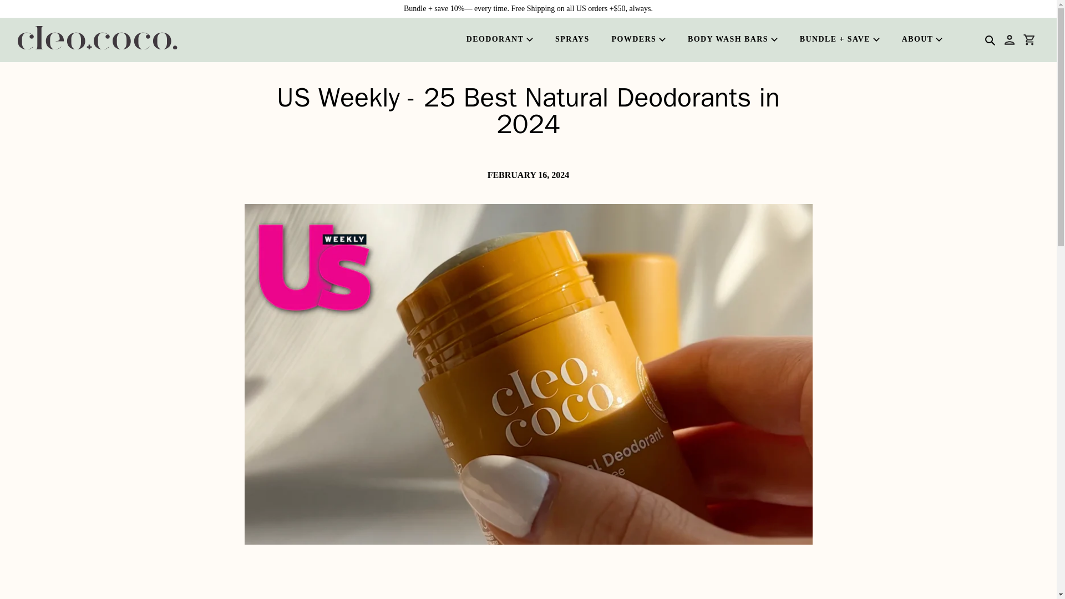 This screenshot has height=599, width=1065. Describe the element at coordinates (572, 40) in the screenshot. I see `SPRAYS` at that location.